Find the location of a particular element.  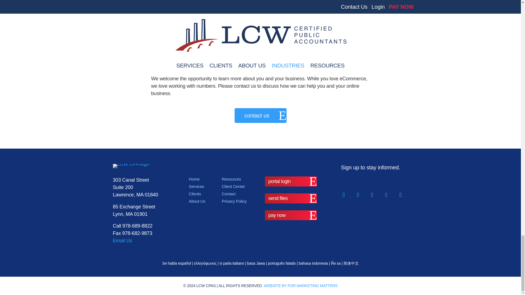

Follow on X is located at coordinates (372, 195).